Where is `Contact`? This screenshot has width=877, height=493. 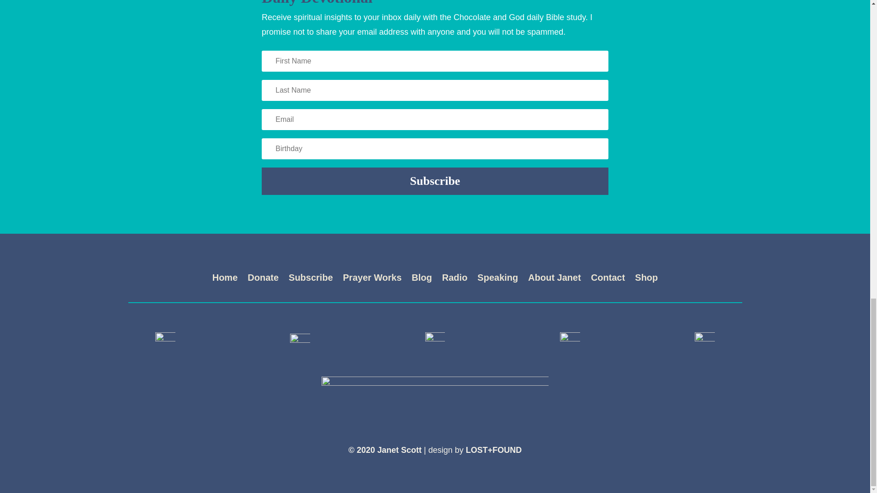
Contact is located at coordinates (608, 279).